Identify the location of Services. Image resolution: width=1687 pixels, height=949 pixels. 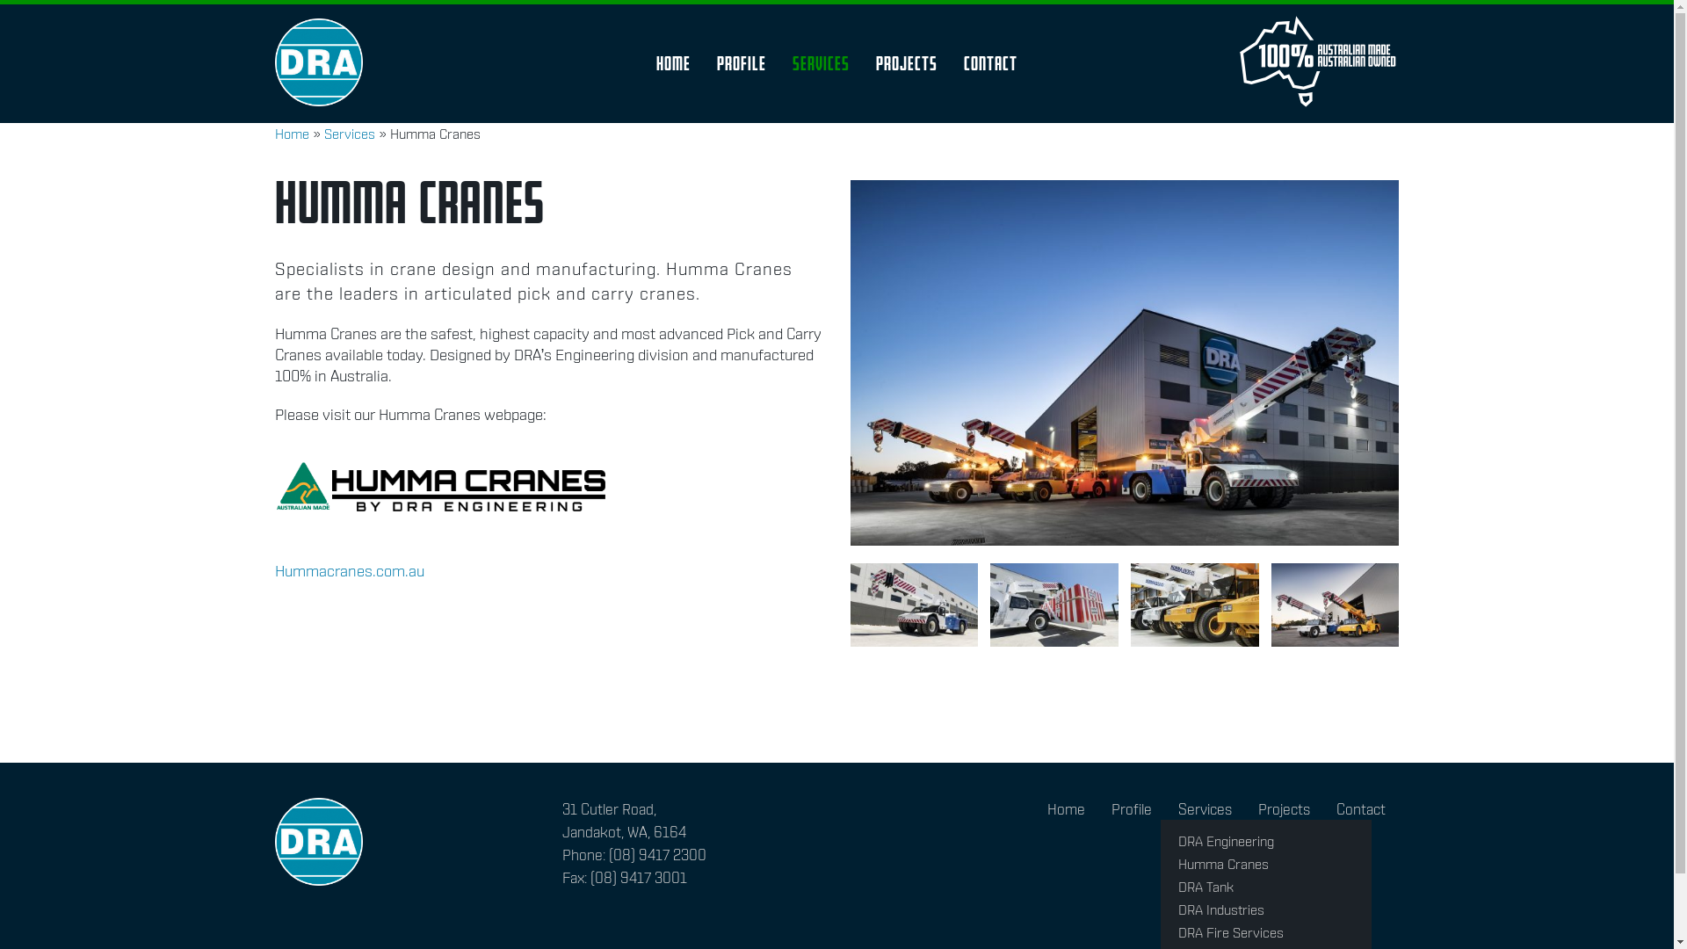
(821, 63).